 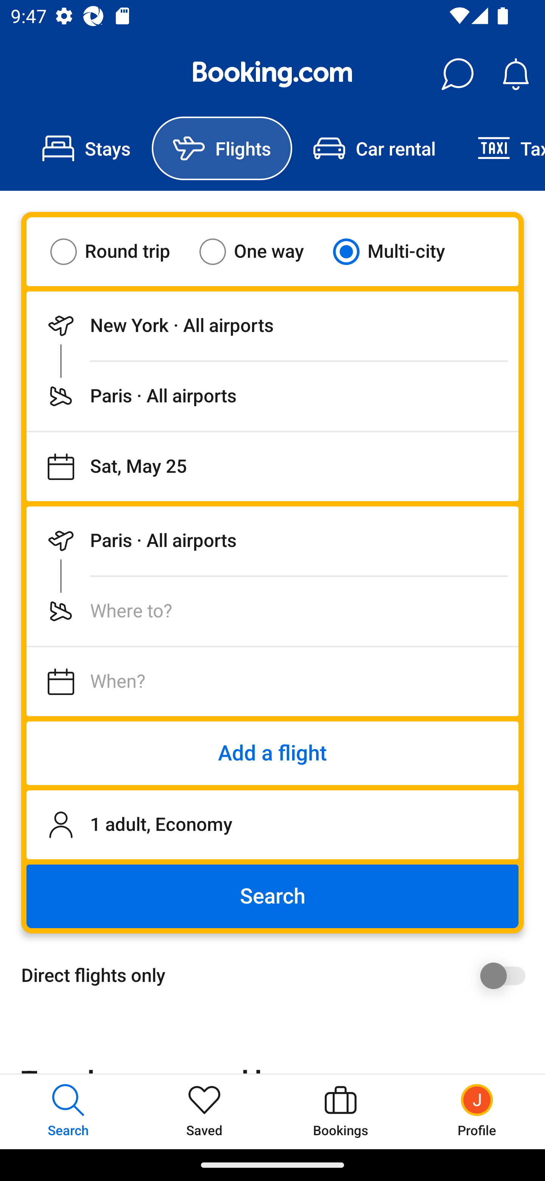 I want to click on Flight 2, departing from Paris · All airports, so click(x=272, y=541).